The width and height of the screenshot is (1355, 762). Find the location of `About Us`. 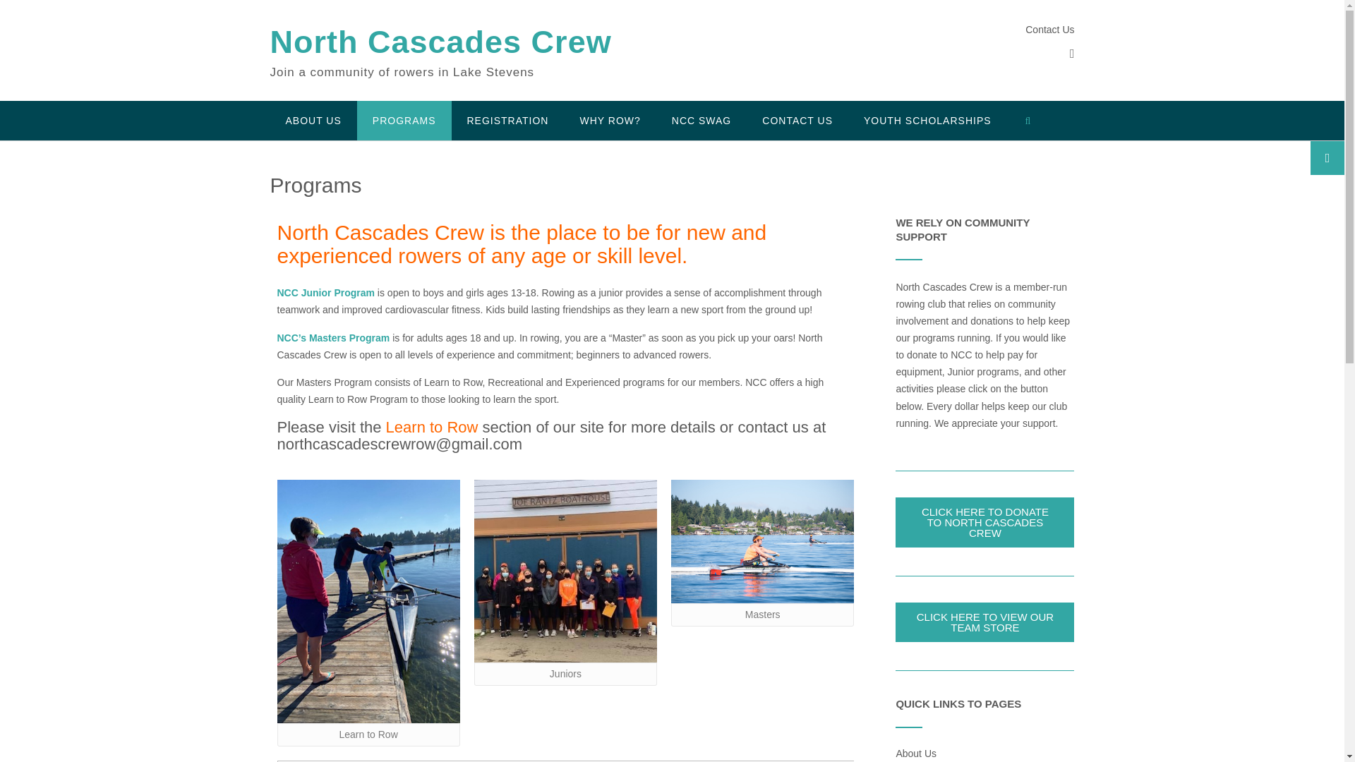

About Us is located at coordinates (916, 753).